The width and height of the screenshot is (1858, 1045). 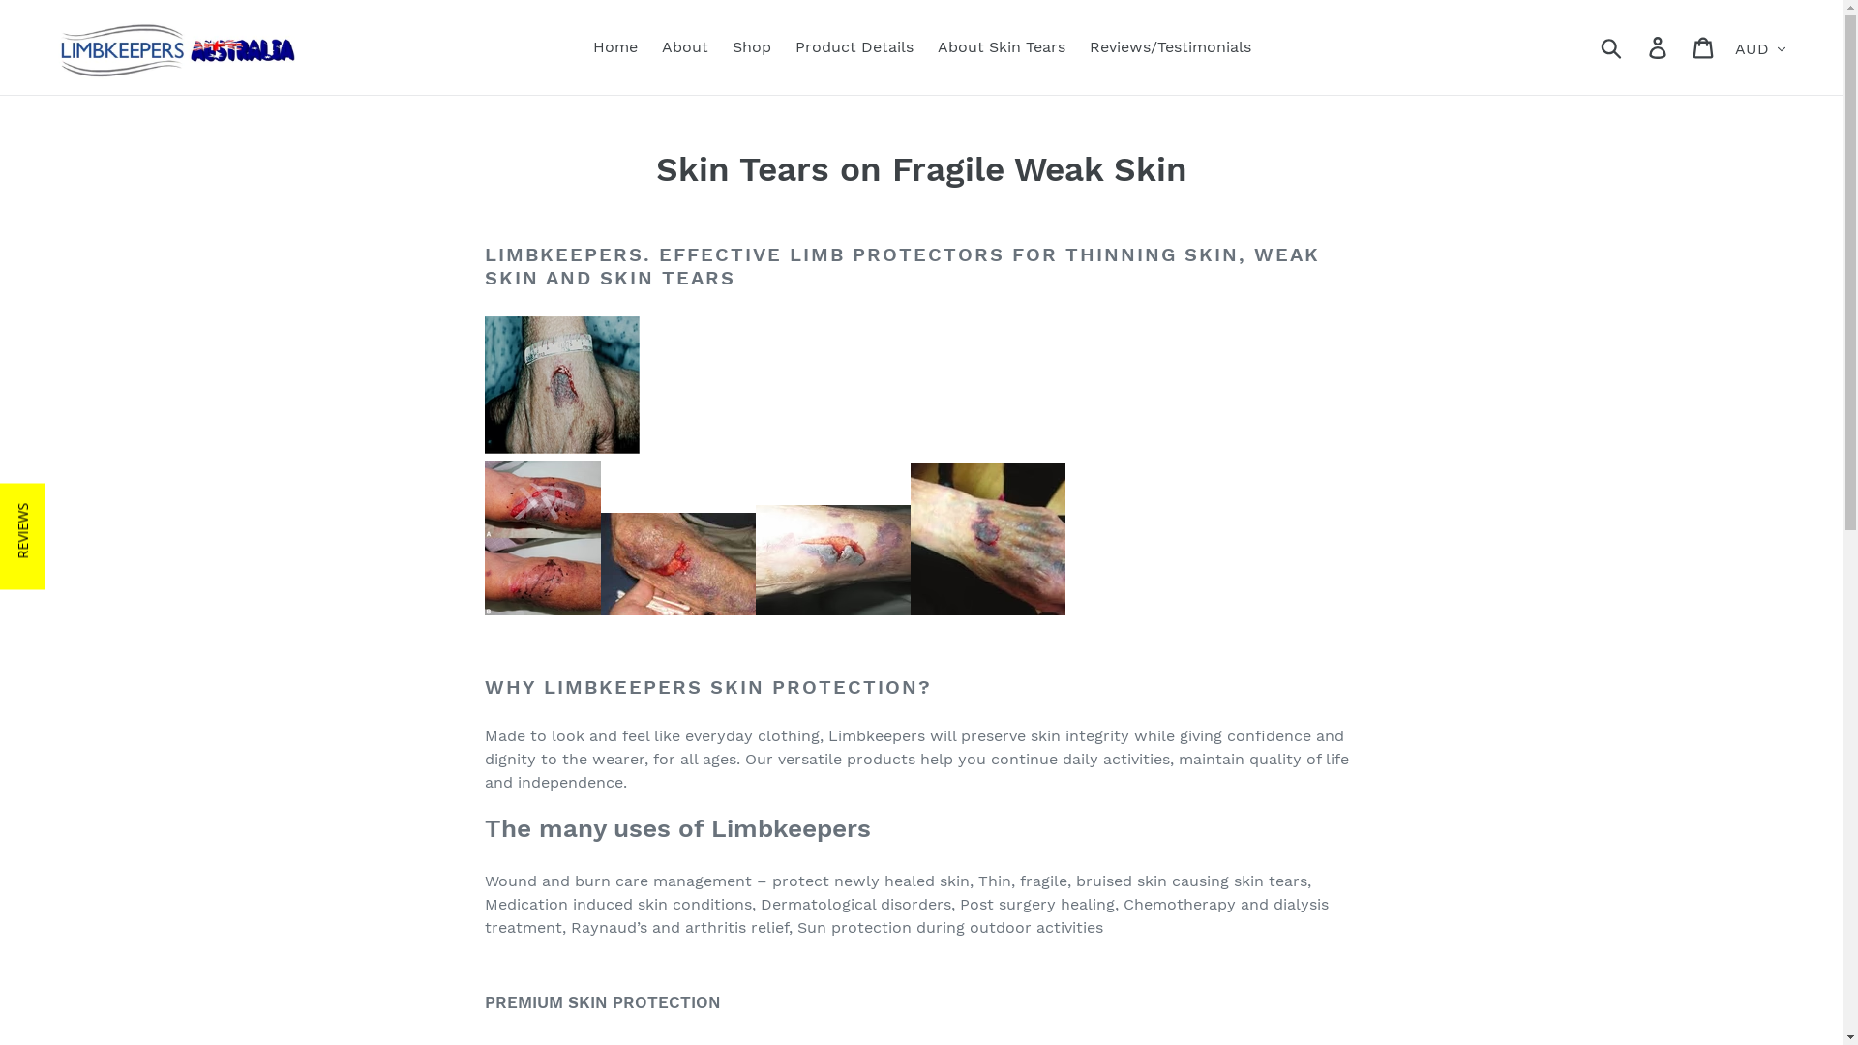 I want to click on Log in, so click(x=1659, y=48).